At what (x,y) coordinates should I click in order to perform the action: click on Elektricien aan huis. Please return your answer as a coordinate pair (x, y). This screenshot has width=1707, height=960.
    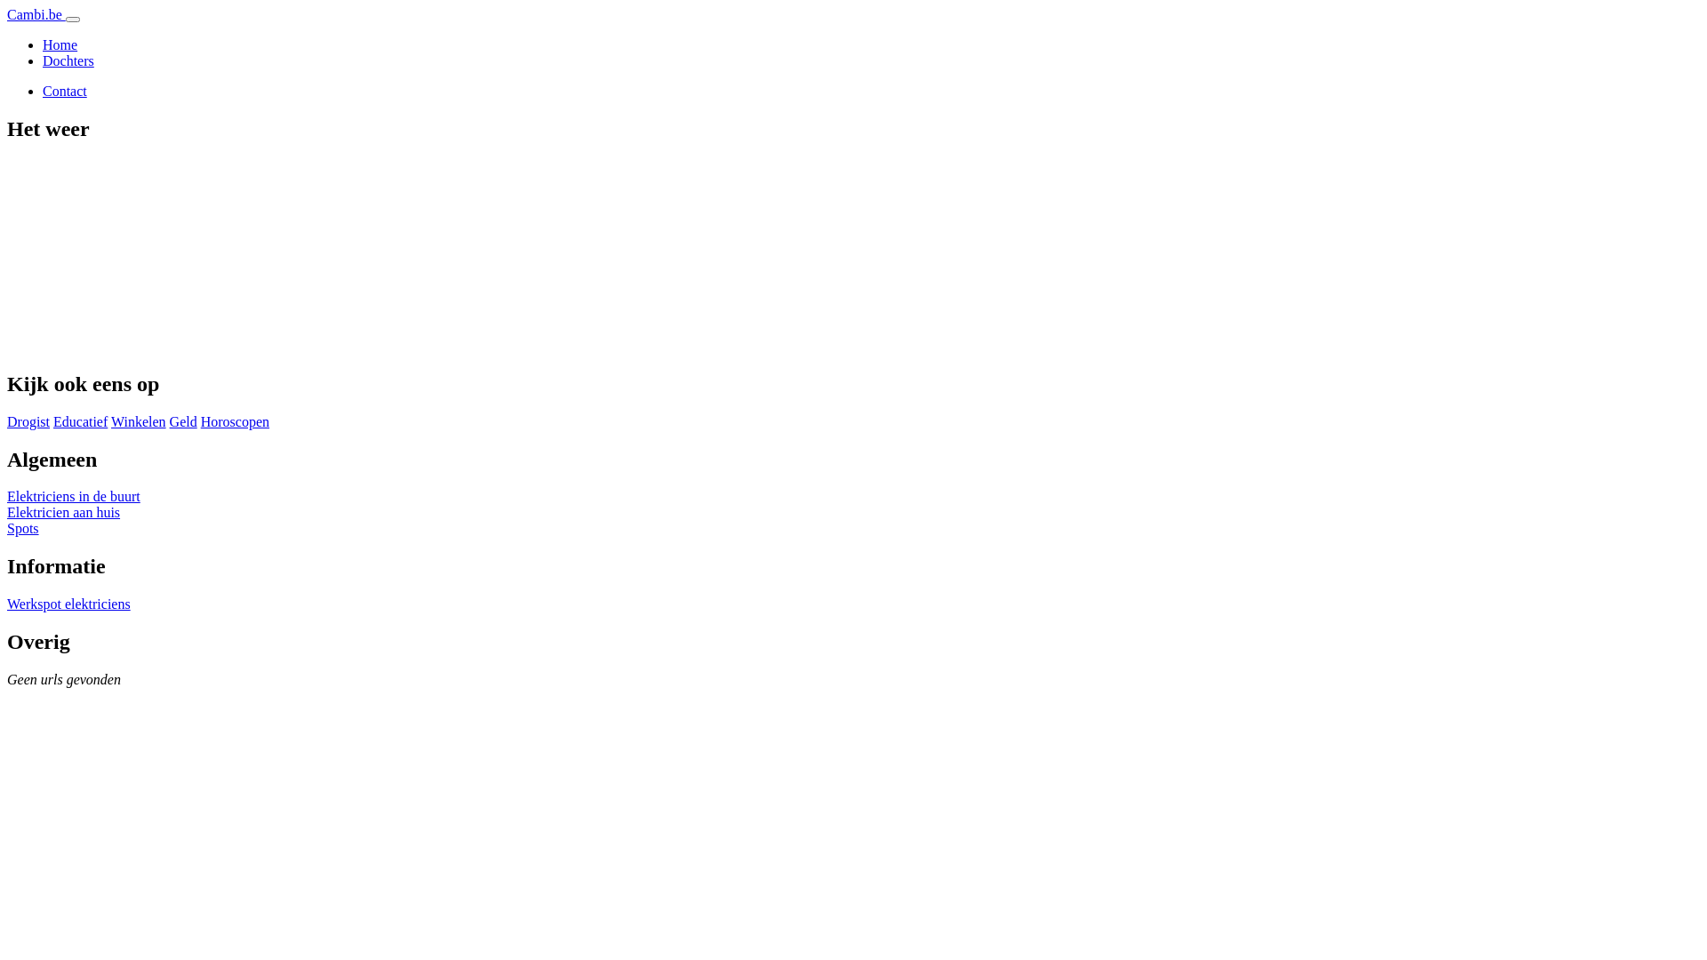
    Looking at the image, I should click on (64, 512).